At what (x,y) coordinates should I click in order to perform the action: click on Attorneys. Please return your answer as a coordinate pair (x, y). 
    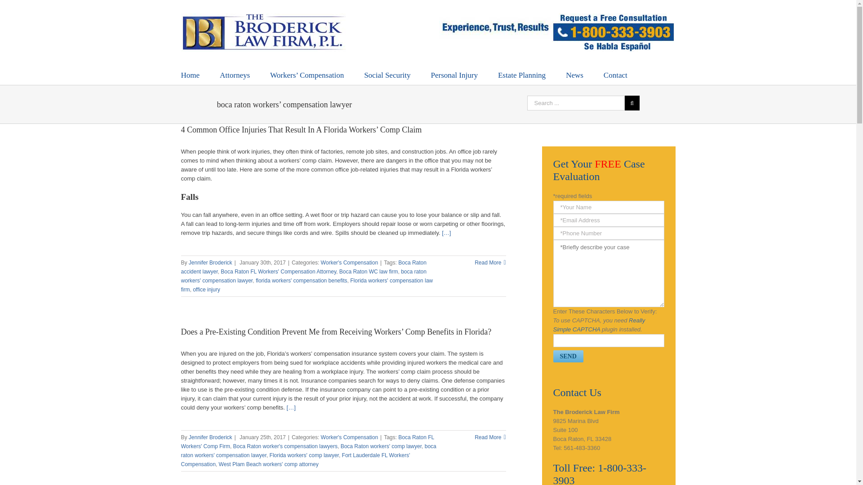
    Looking at the image, I should click on (235, 75).